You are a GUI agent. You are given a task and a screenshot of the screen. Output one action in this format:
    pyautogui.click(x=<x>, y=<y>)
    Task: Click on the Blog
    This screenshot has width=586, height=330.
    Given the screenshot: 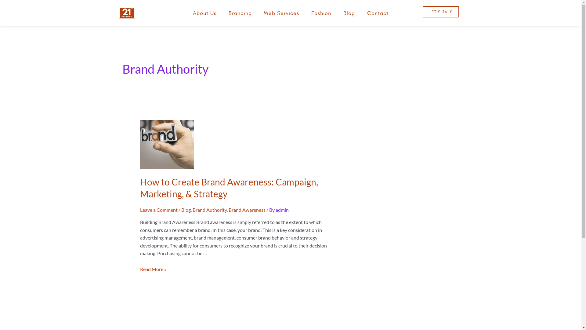 What is the action you would take?
    pyautogui.click(x=186, y=210)
    